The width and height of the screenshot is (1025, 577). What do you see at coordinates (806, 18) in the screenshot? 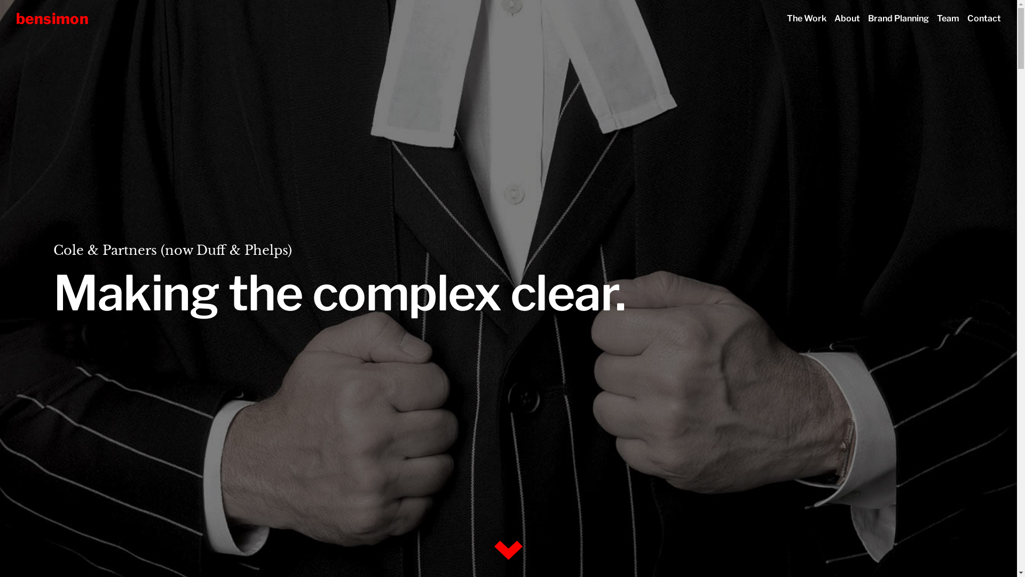
I see `The Work` at bounding box center [806, 18].